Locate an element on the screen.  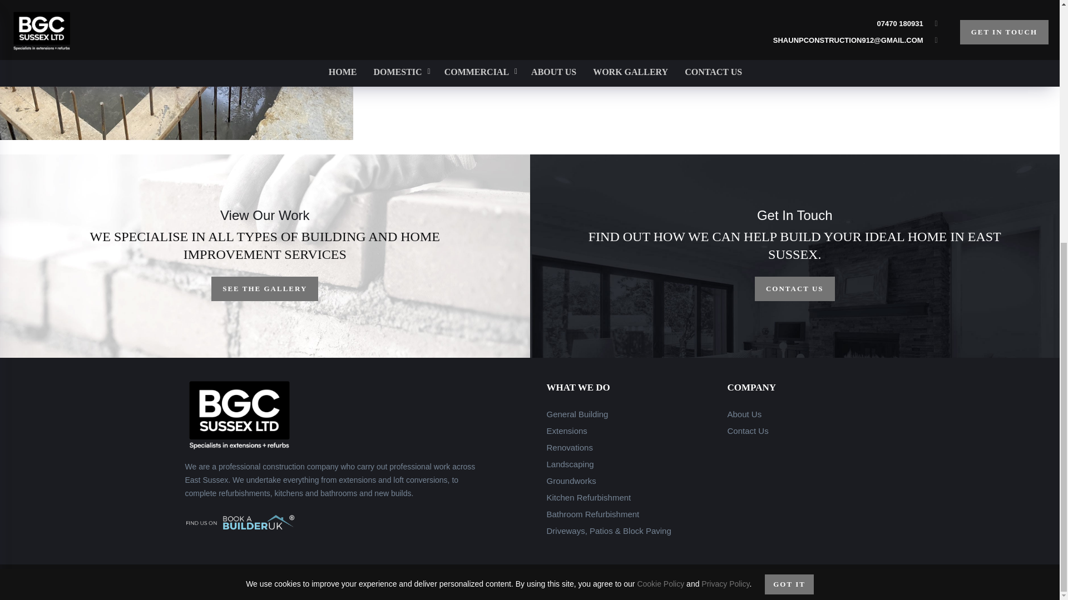
CONTACT US is located at coordinates (795, 289).